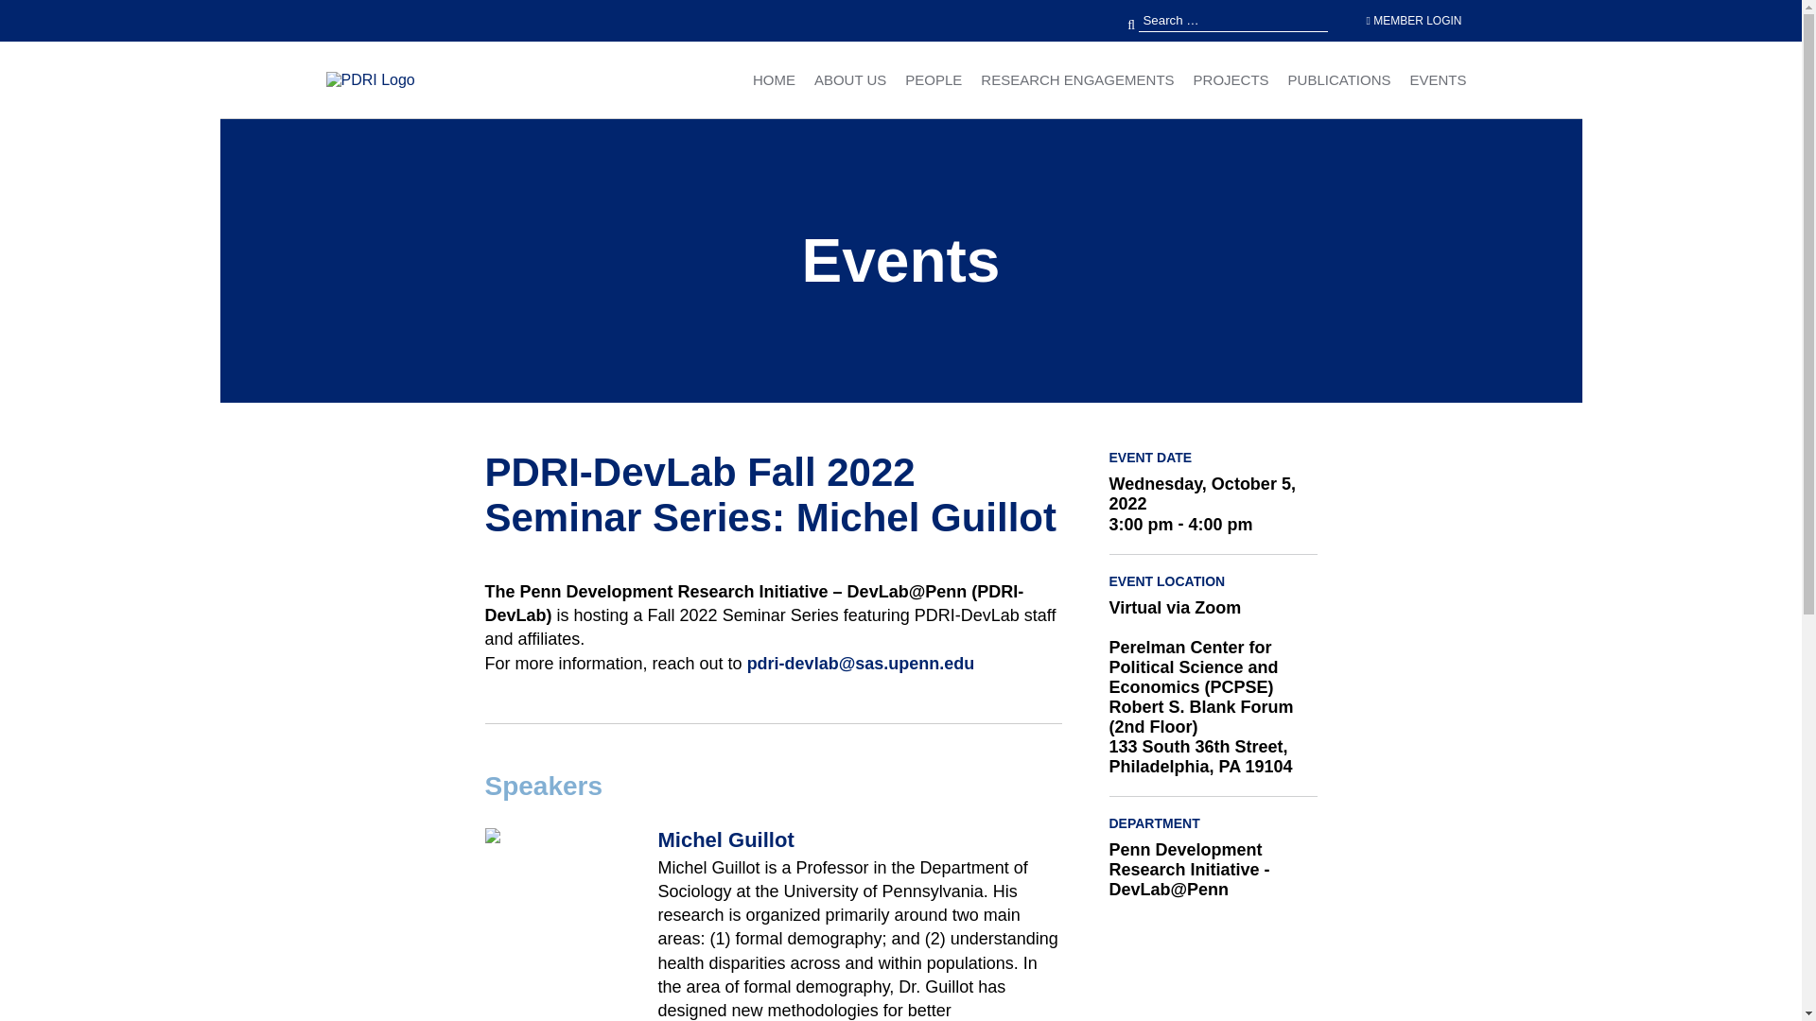 Image resolution: width=1816 pixels, height=1021 pixels. Describe the element at coordinates (1339, 79) in the screenshot. I see `PUBLICATIONS` at that location.